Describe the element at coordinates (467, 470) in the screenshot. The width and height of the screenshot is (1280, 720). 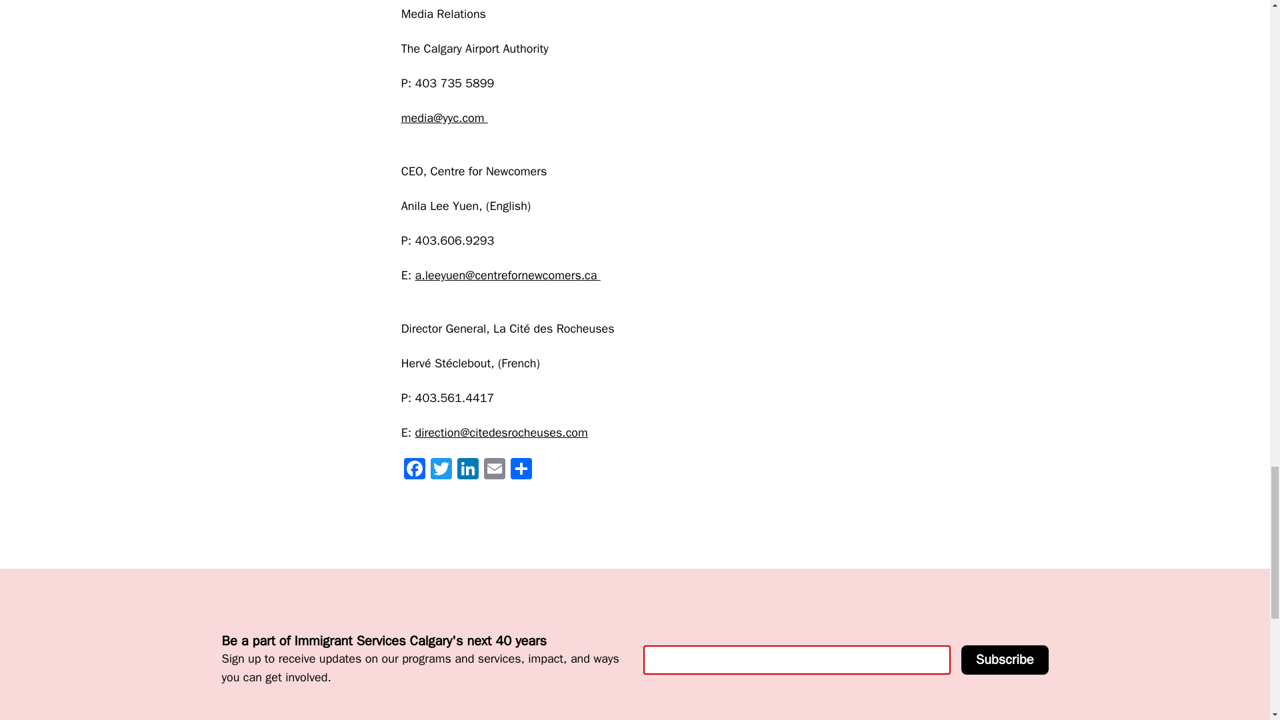
I see `LinkedIn` at that location.